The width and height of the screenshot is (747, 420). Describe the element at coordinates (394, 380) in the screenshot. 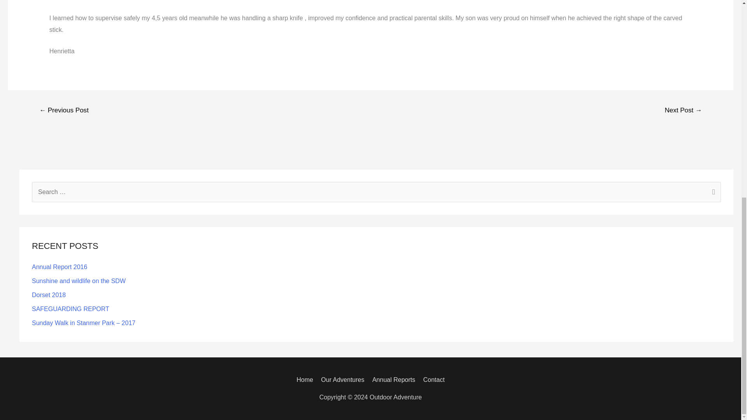

I see `Annual Reports` at that location.